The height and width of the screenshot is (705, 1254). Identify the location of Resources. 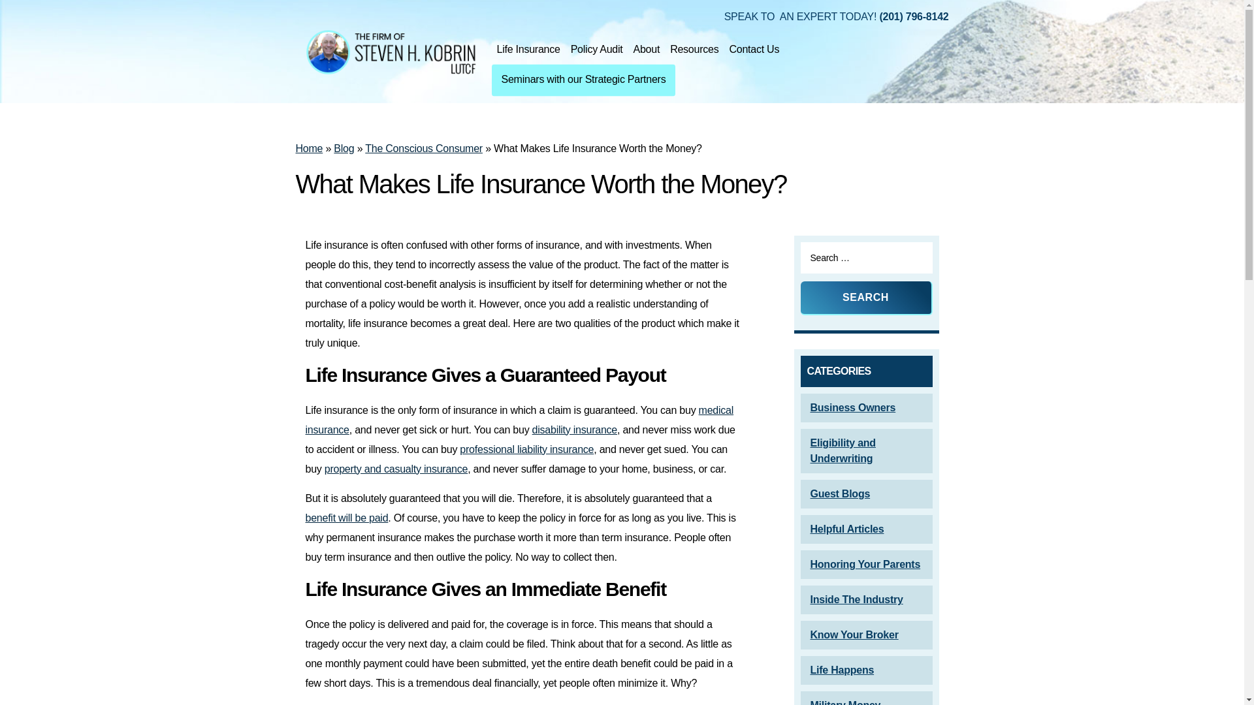
(694, 50).